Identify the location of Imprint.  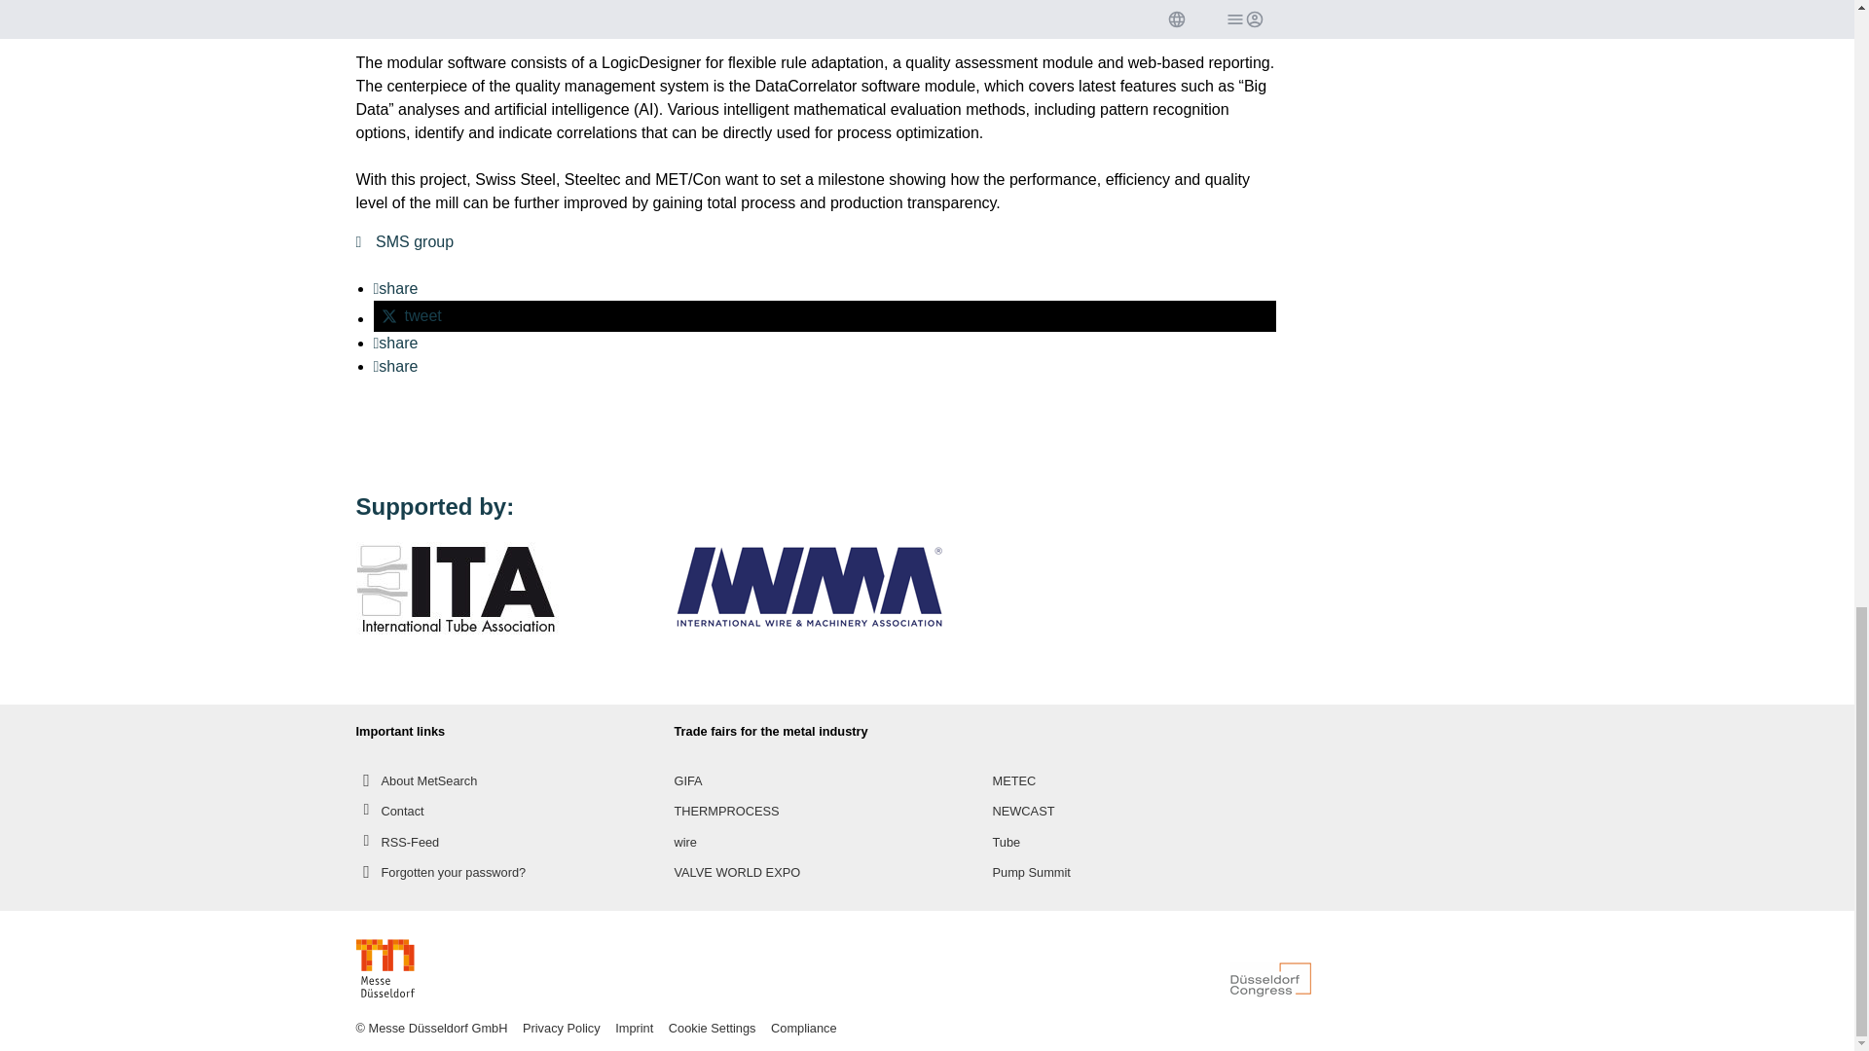
(636, 1028).